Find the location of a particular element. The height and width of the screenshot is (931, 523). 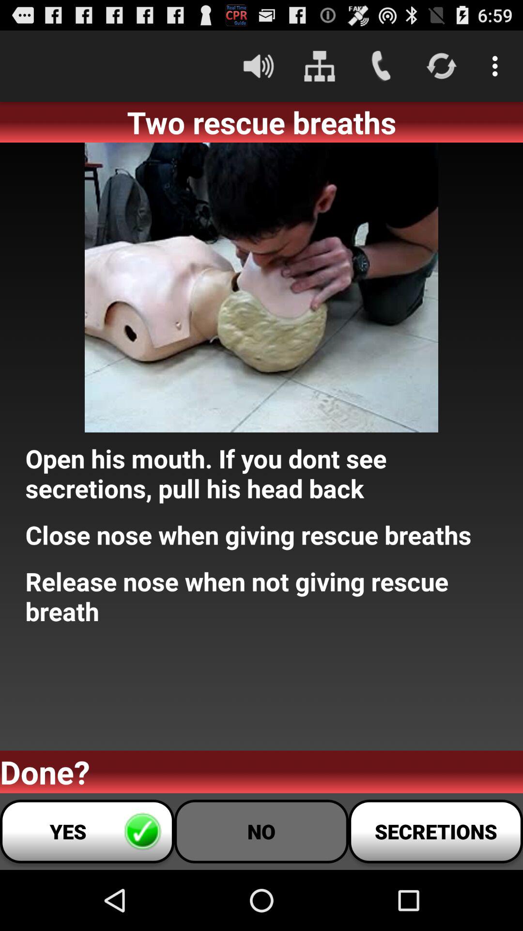

turn off the item to the left of secretions item is located at coordinates (261, 831).